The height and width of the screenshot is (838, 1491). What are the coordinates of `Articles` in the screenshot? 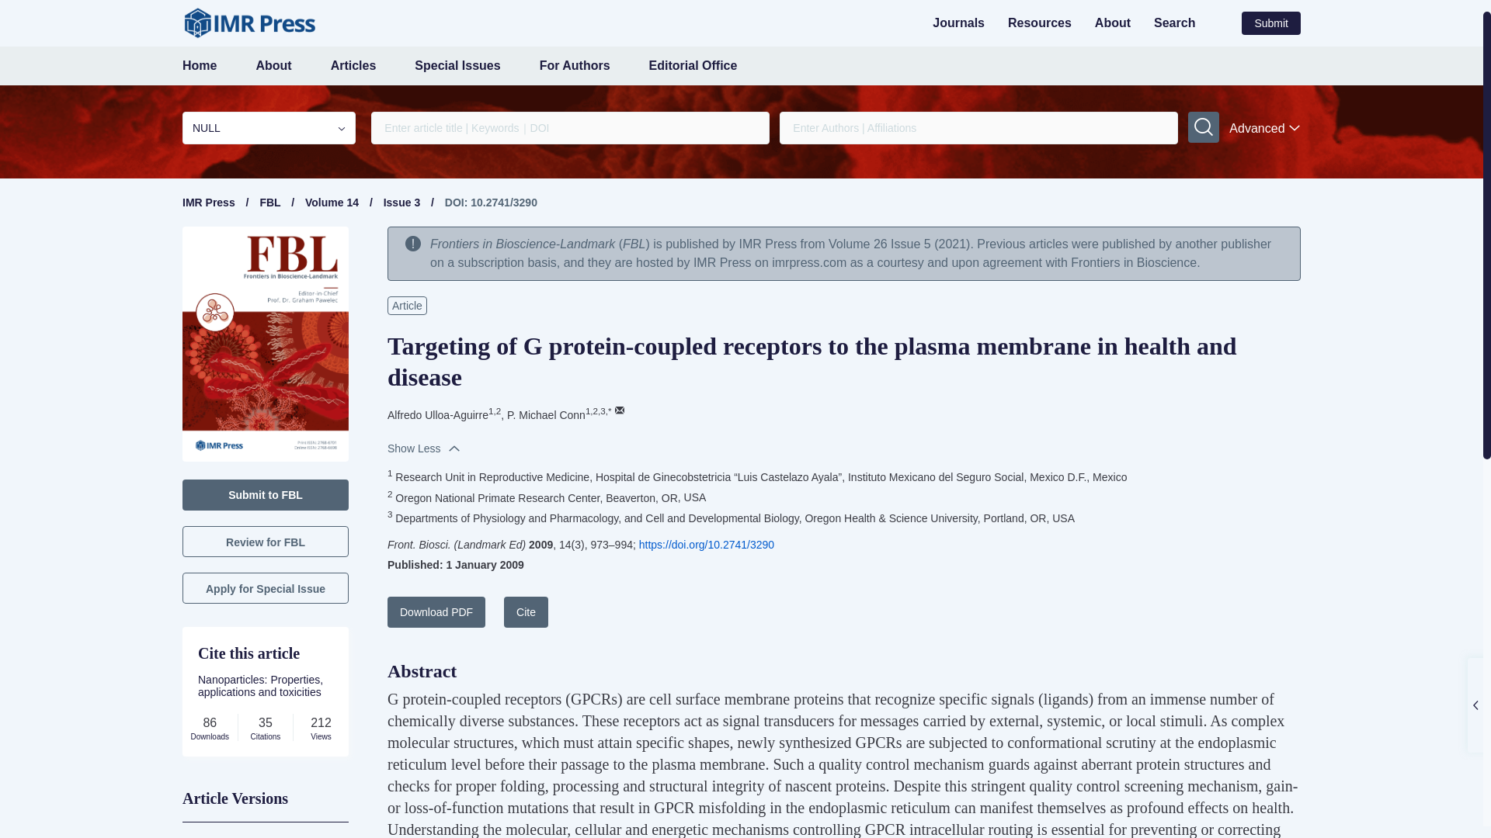 It's located at (354, 65).